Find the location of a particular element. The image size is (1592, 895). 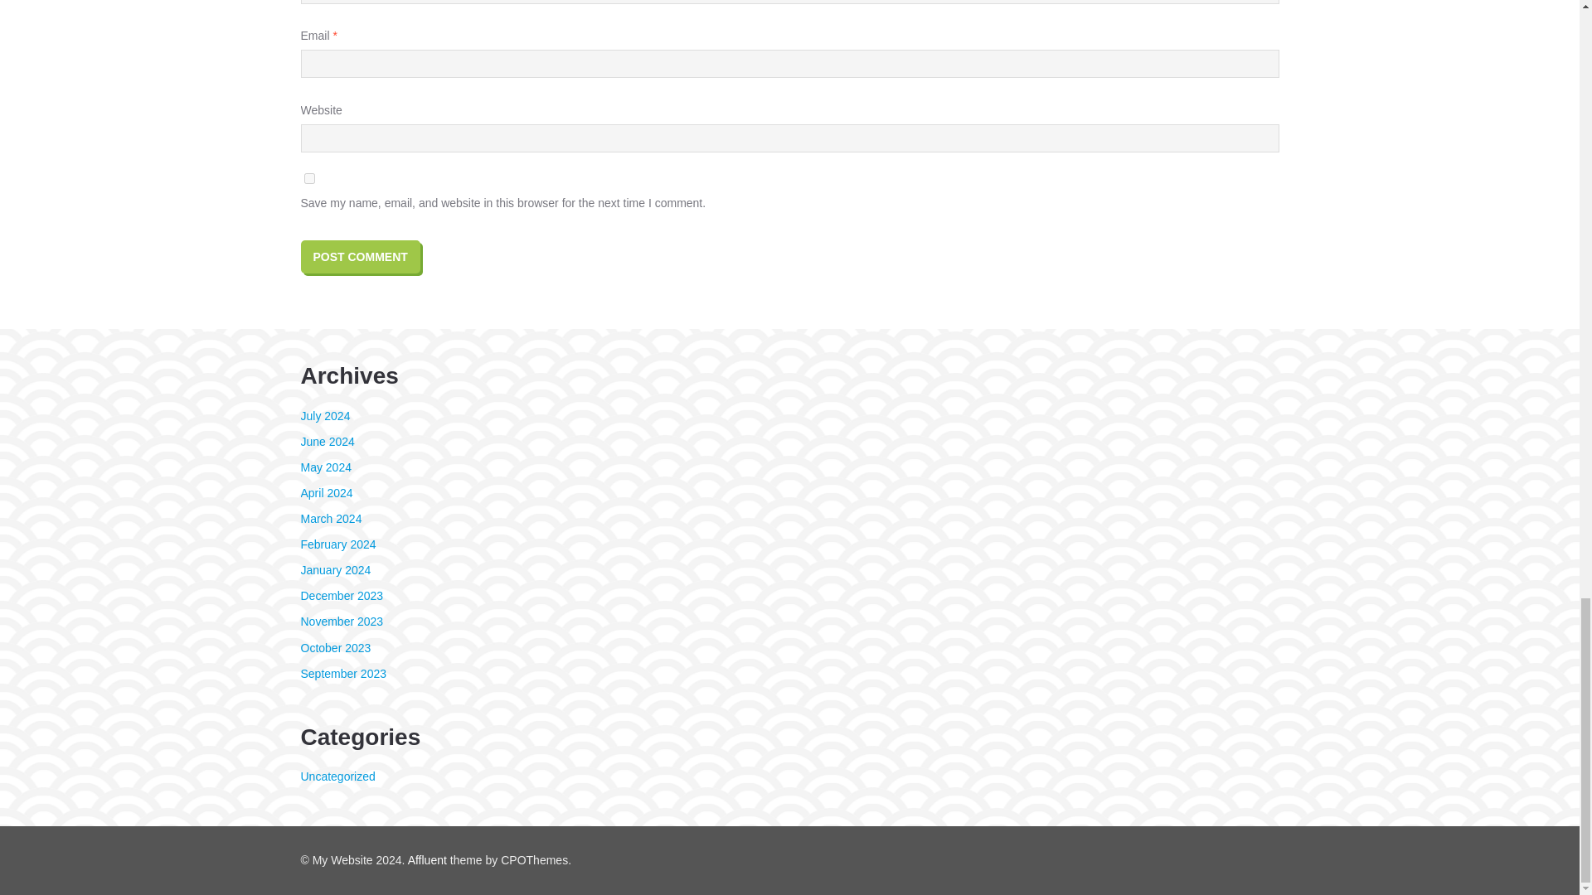

January 2024 is located at coordinates (335, 570).